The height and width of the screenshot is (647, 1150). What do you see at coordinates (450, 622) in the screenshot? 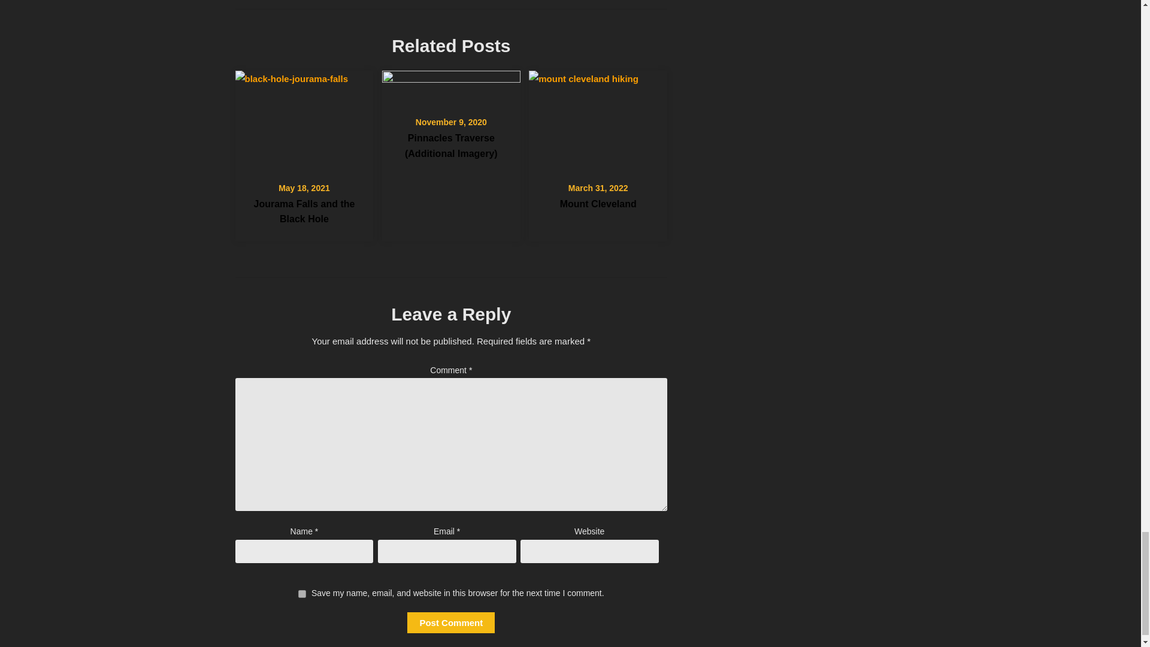
I see `Post Comment` at bounding box center [450, 622].